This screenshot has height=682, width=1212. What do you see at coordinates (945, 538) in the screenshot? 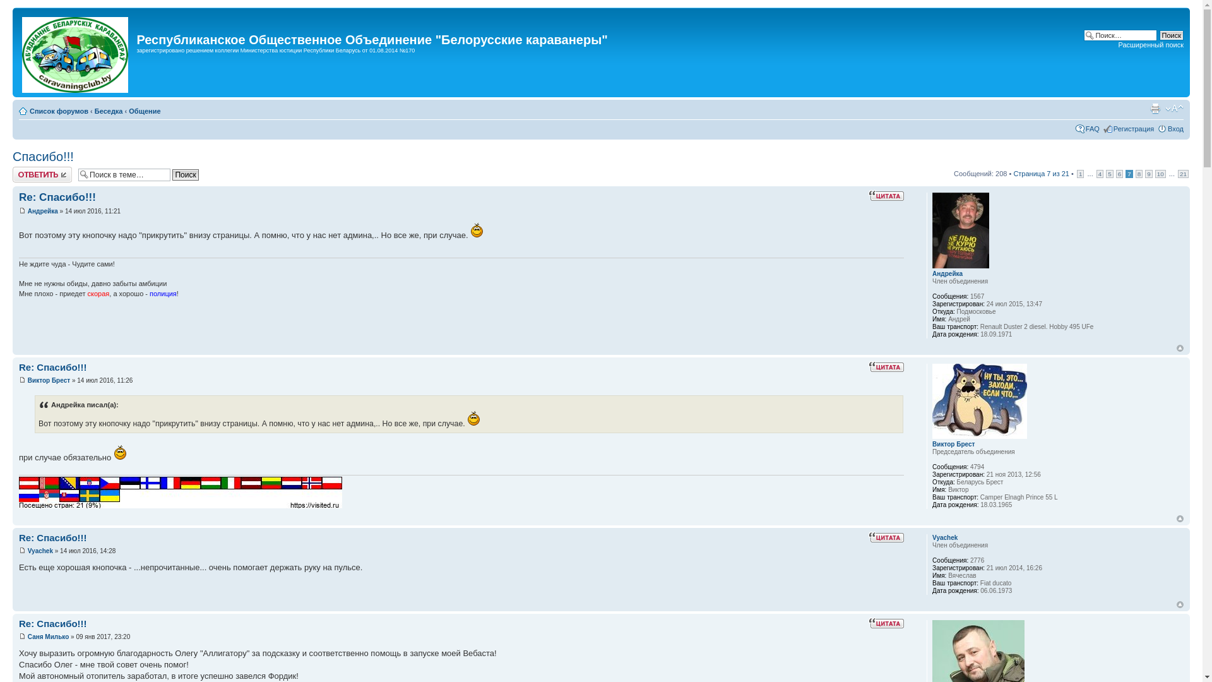
I see `Vyachek` at bounding box center [945, 538].